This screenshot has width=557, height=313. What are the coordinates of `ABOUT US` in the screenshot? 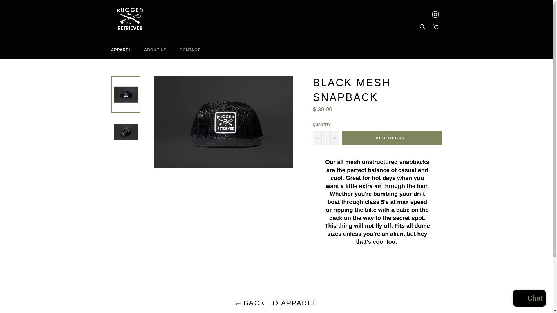 It's located at (155, 50).